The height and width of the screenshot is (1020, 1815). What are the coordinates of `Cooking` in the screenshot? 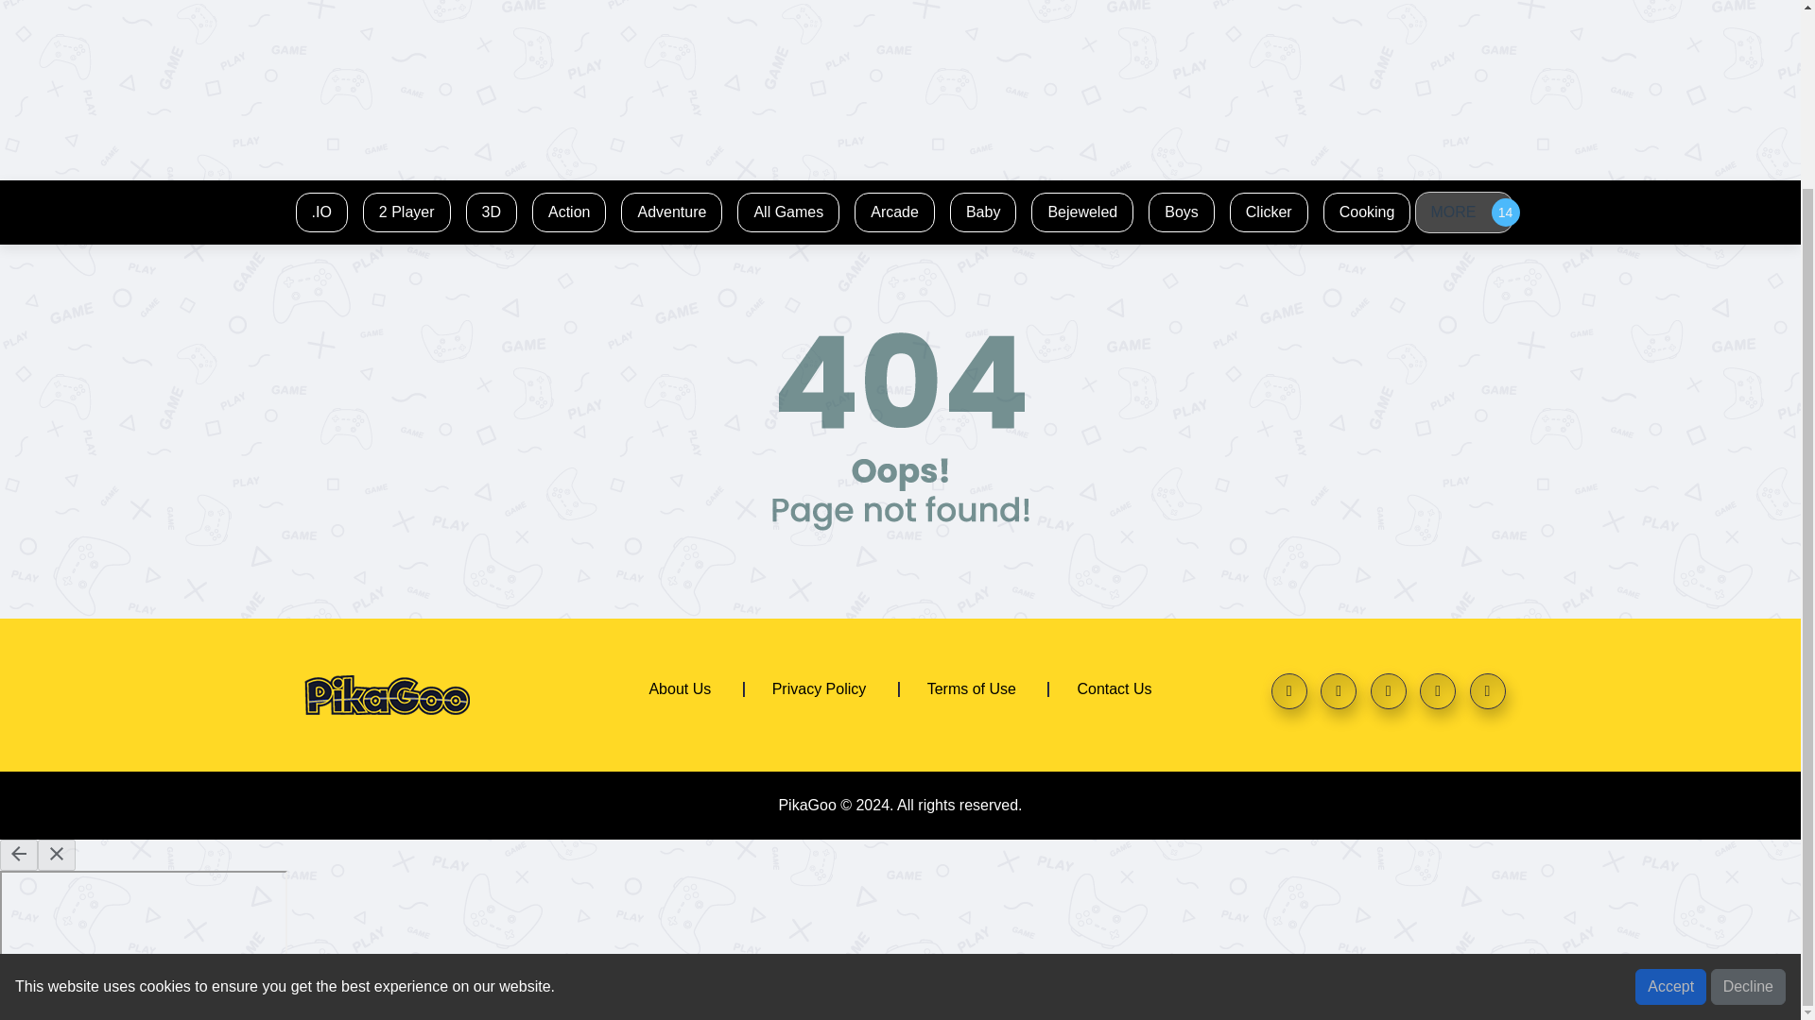 It's located at (1367, 212).